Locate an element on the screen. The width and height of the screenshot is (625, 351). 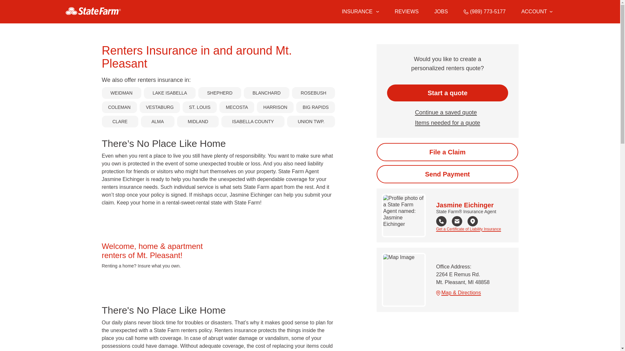
Start the claim process online is located at coordinates (447, 152).